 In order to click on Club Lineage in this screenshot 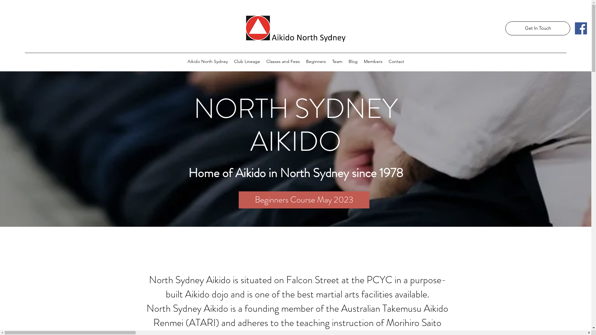, I will do `click(247, 61)`.